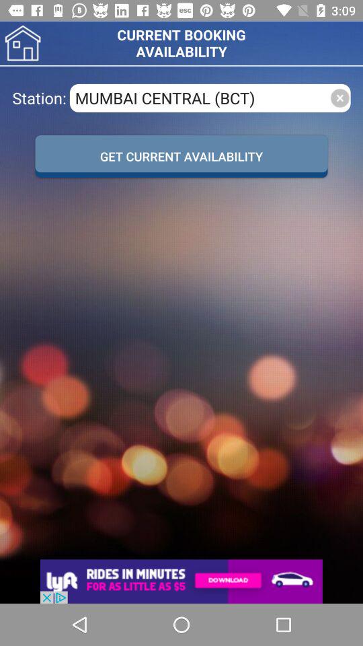 Image resolution: width=363 pixels, height=646 pixels. I want to click on details about advertisement, so click(182, 581).